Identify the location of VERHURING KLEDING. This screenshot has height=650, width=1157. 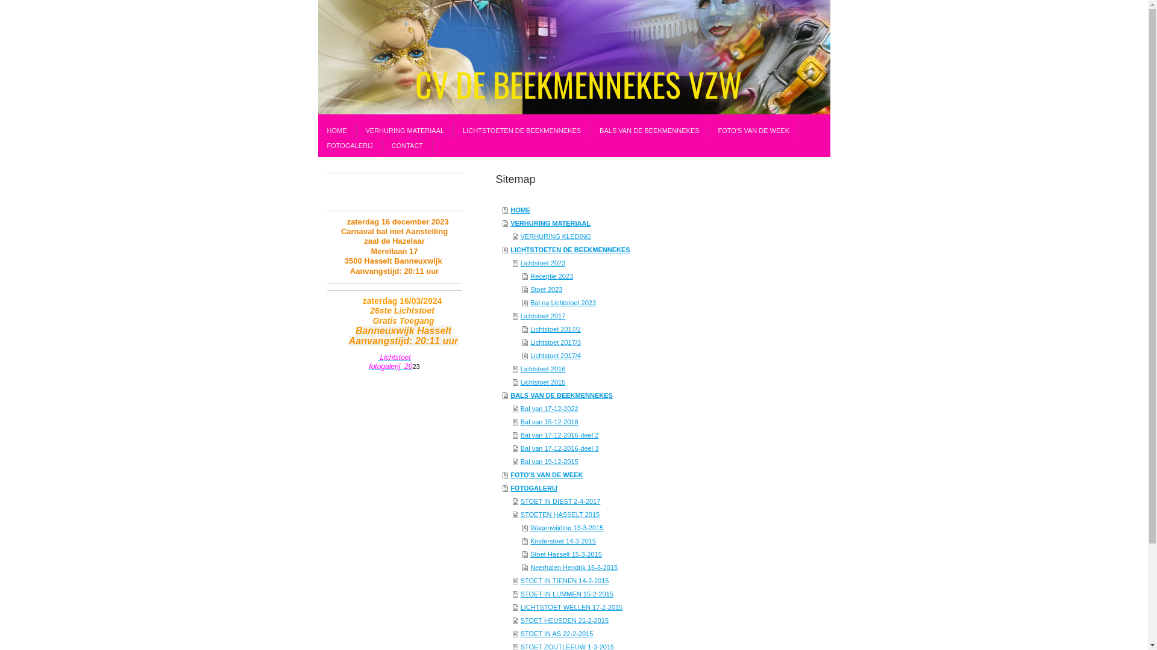
(650, 237).